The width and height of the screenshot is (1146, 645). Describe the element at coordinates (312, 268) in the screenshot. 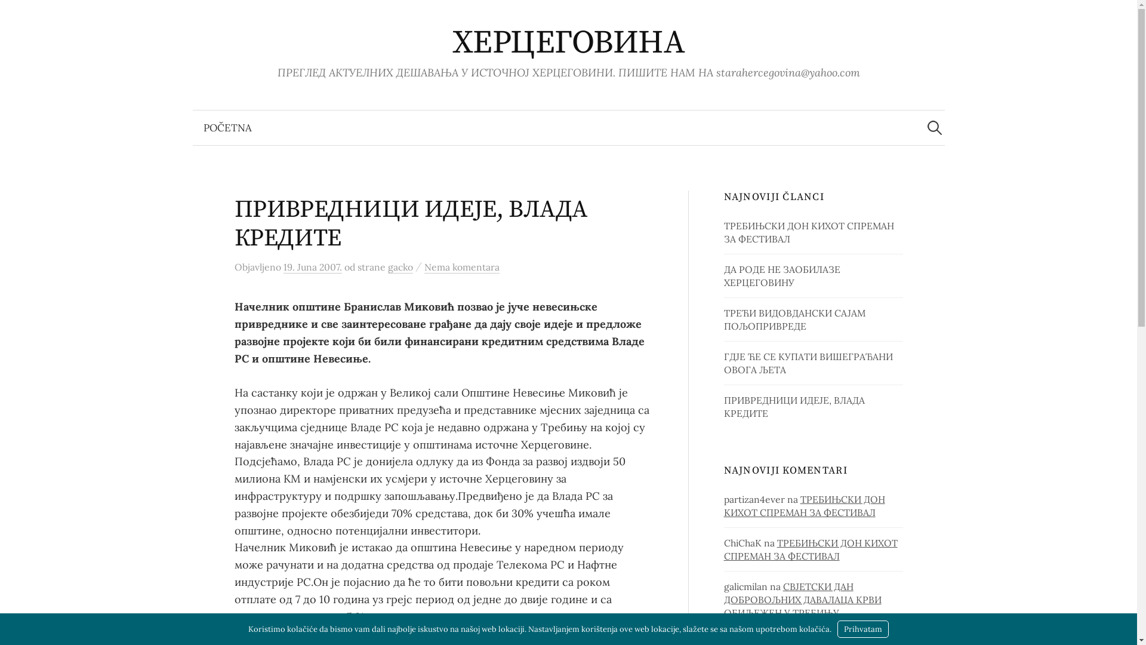

I see `19. Juna 2007.` at that location.